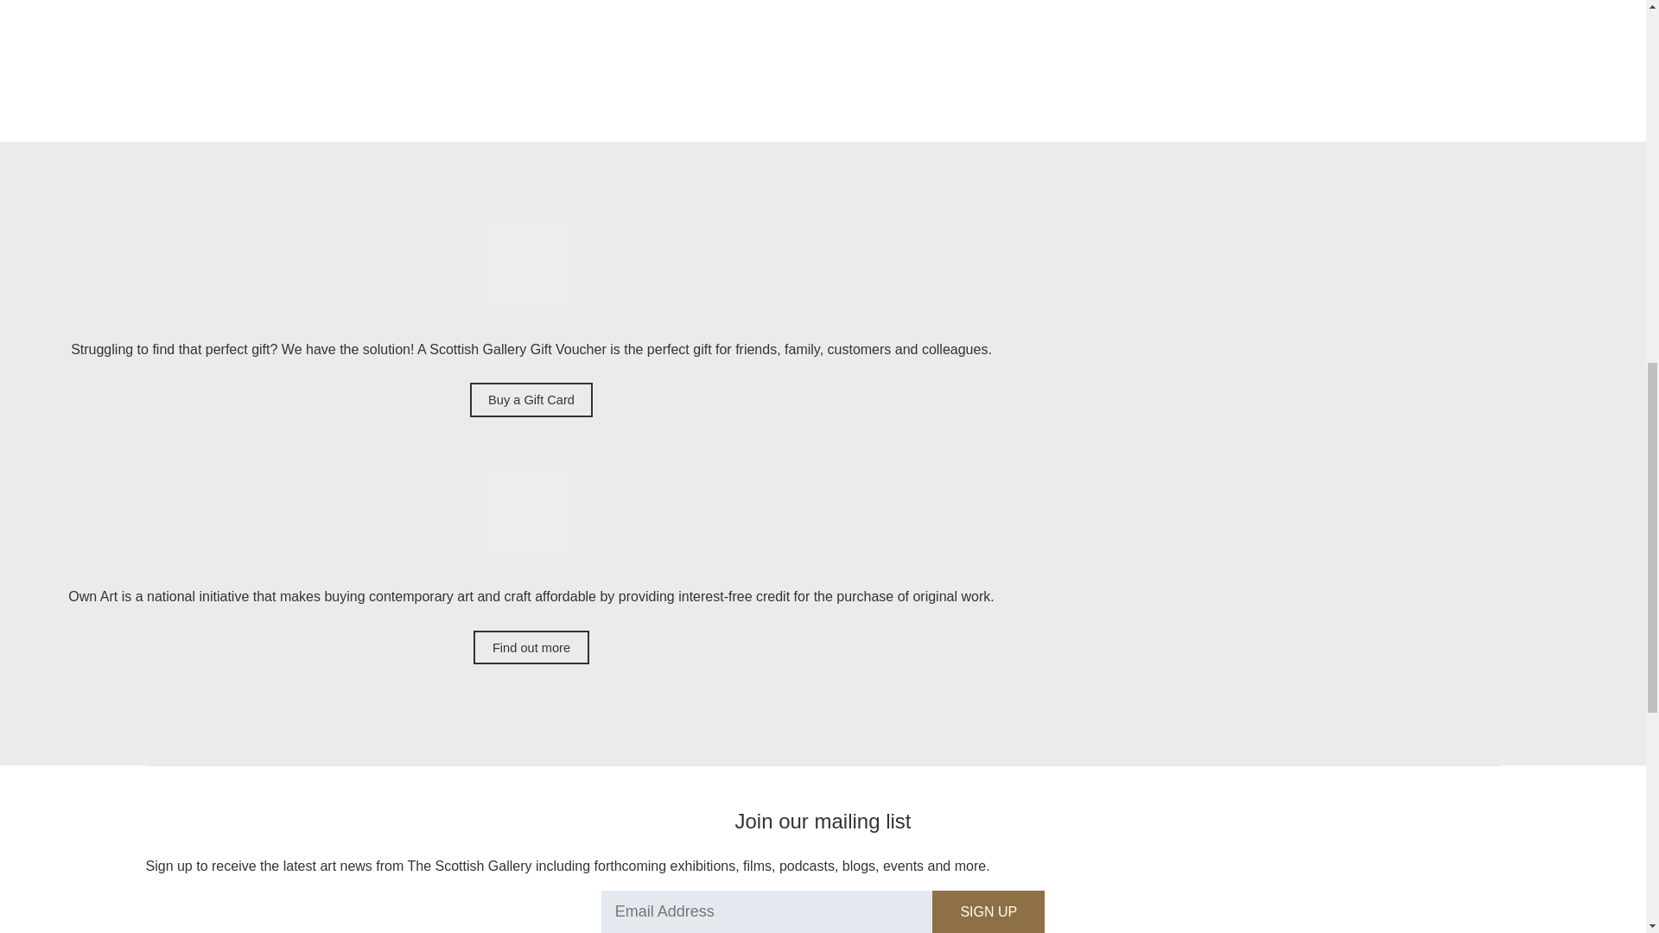 The height and width of the screenshot is (933, 1659). I want to click on Buy a Gift Card, so click(531, 399).